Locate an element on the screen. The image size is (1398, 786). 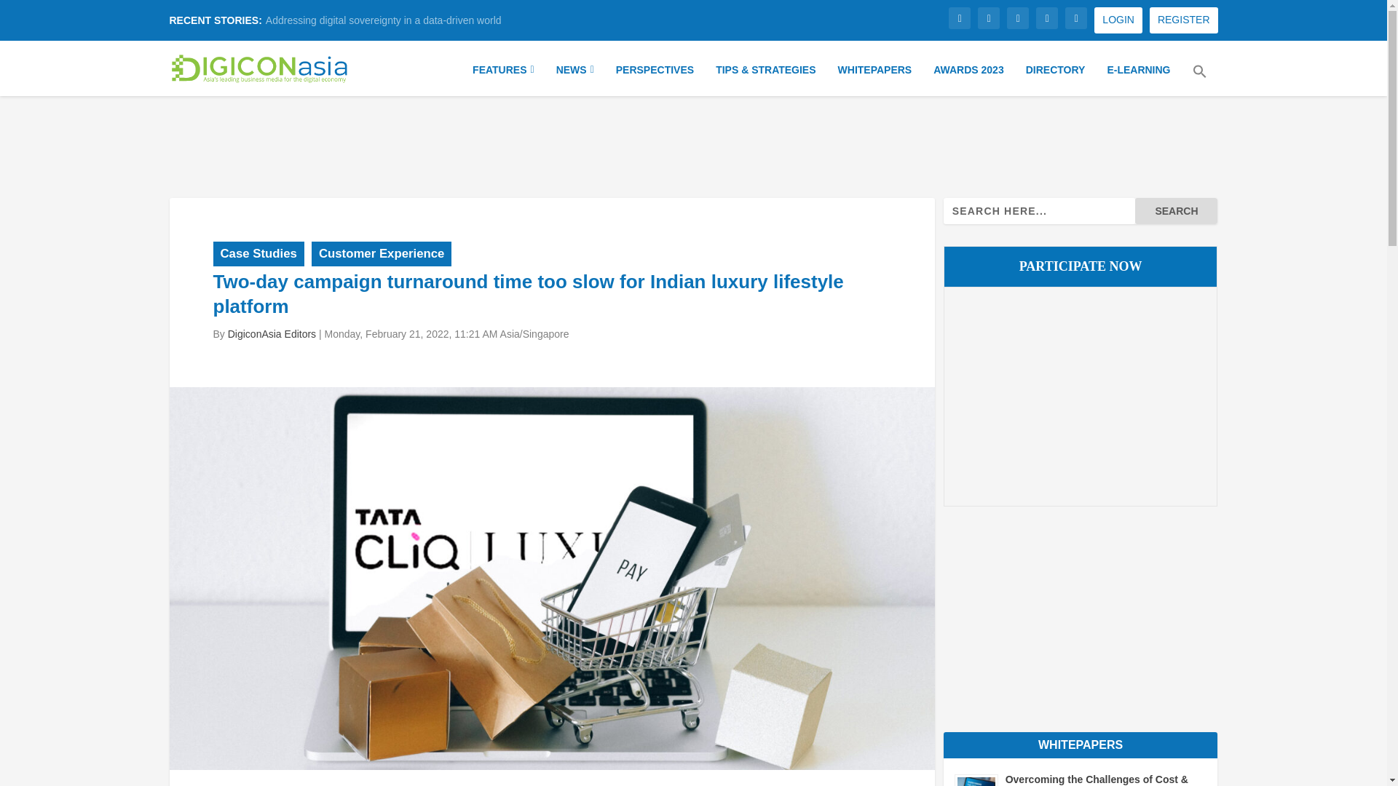
WHITEPAPERS is located at coordinates (875, 77).